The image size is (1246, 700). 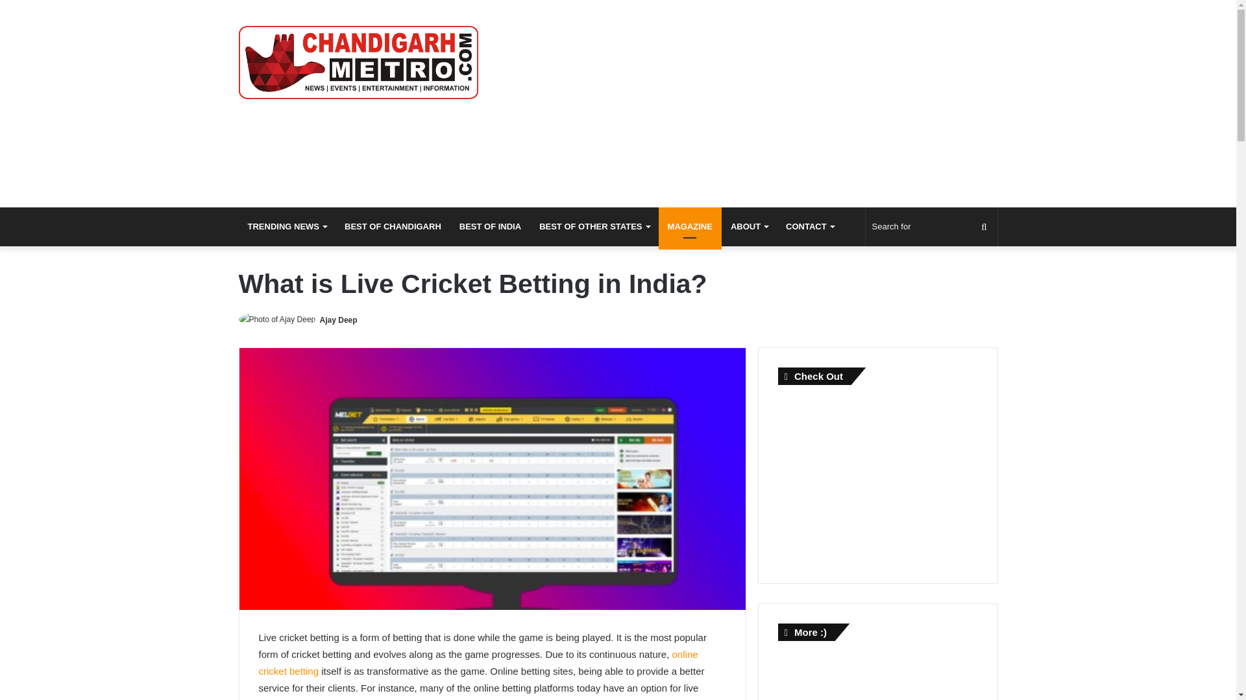 What do you see at coordinates (287, 227) in the screenshot?
I see `TRENDING NEWS` at bounding box center [287, 227].